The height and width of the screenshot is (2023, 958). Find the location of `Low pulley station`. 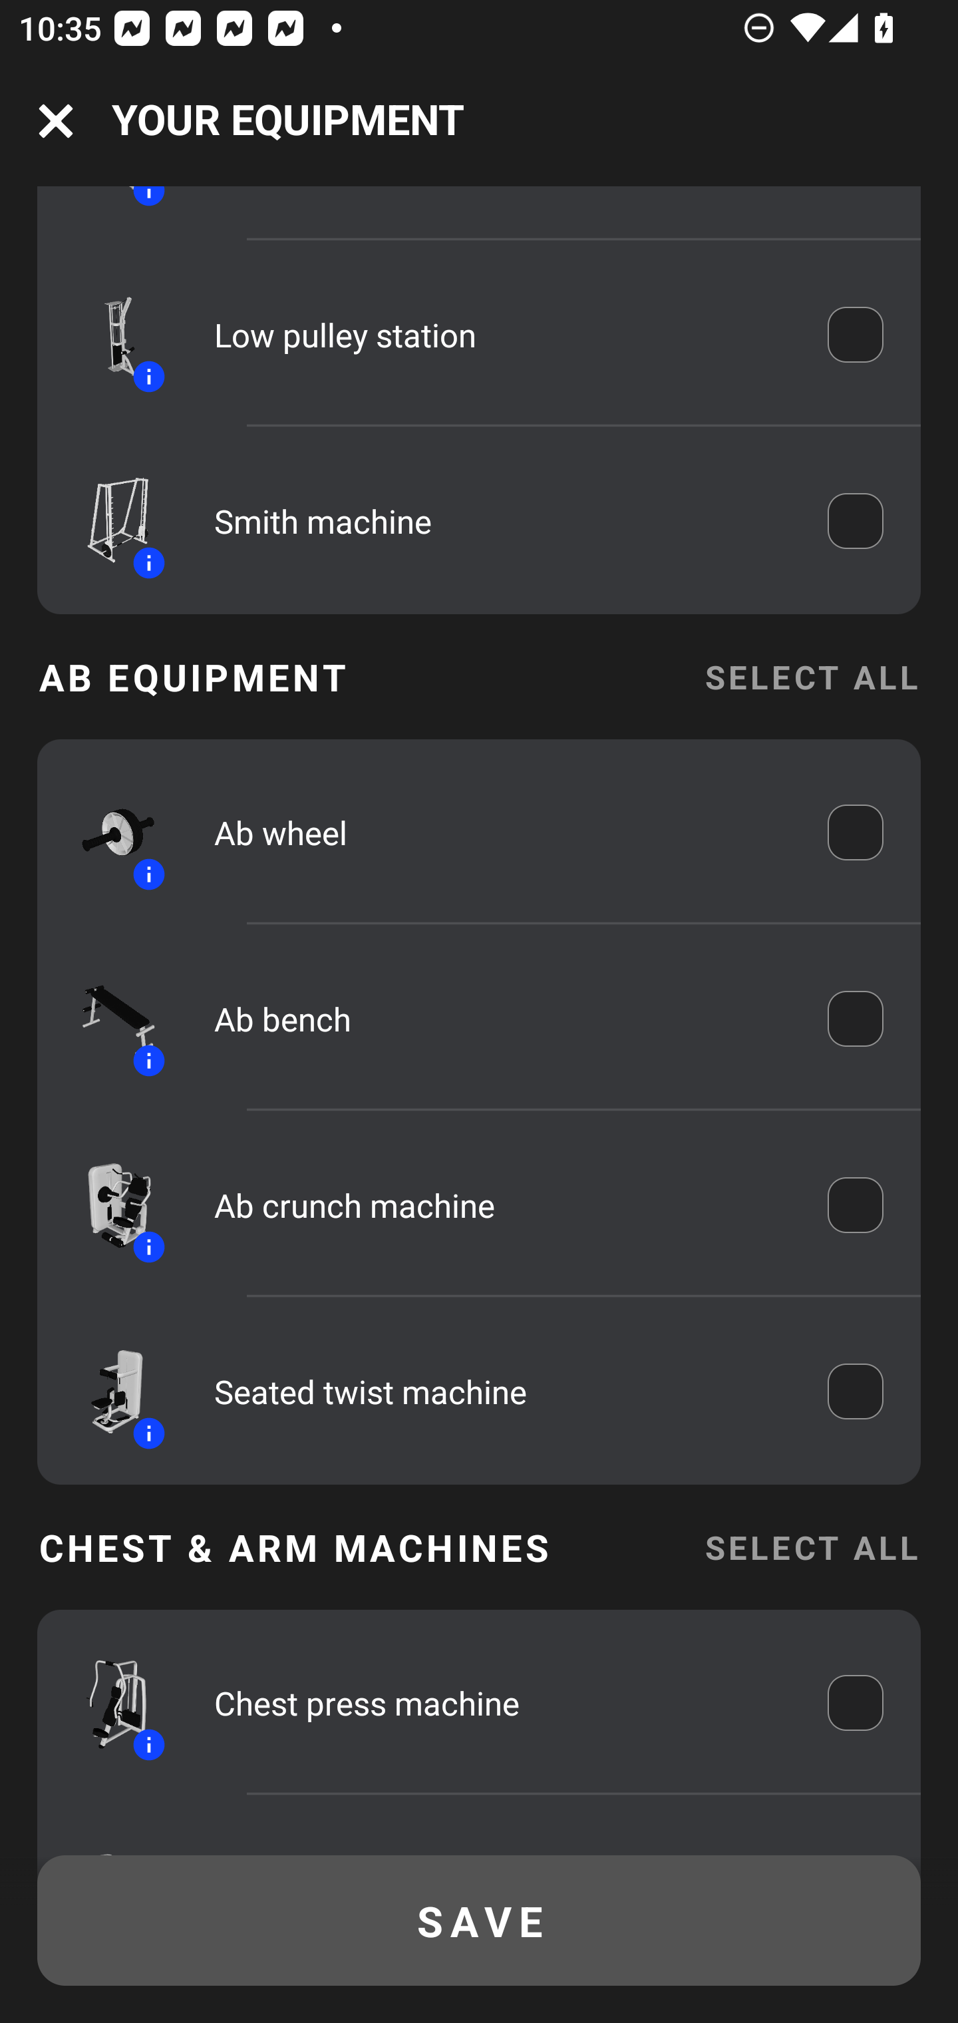

Low pulley station is located at coordinates (502, 334).